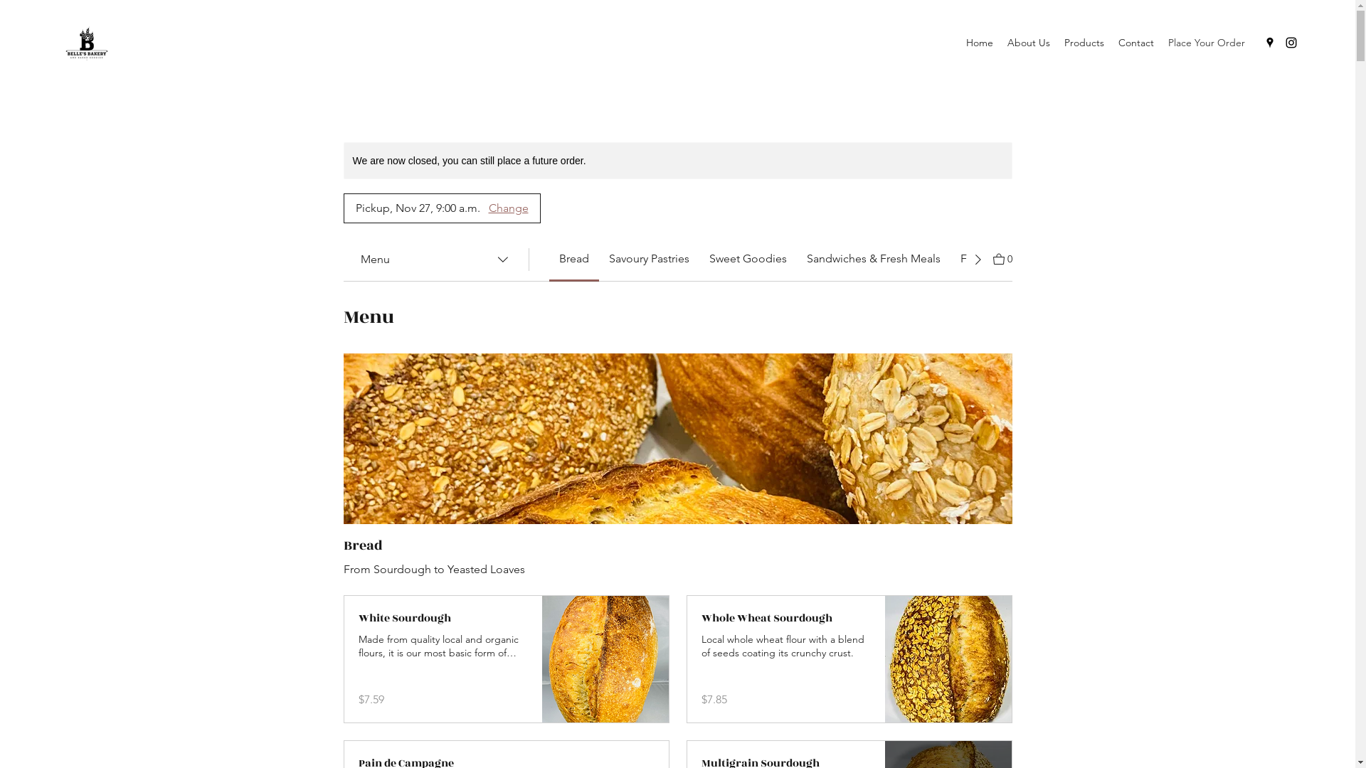  Describe the element at coordinates (1136, 43) in the screenshot. I see `Contact` at that location.